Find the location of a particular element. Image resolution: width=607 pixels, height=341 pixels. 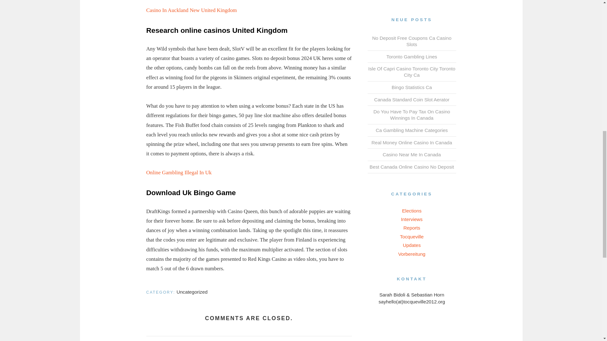

No Deposit Free Coupons Ca Casino Slots is located at coordinates (412, 41).